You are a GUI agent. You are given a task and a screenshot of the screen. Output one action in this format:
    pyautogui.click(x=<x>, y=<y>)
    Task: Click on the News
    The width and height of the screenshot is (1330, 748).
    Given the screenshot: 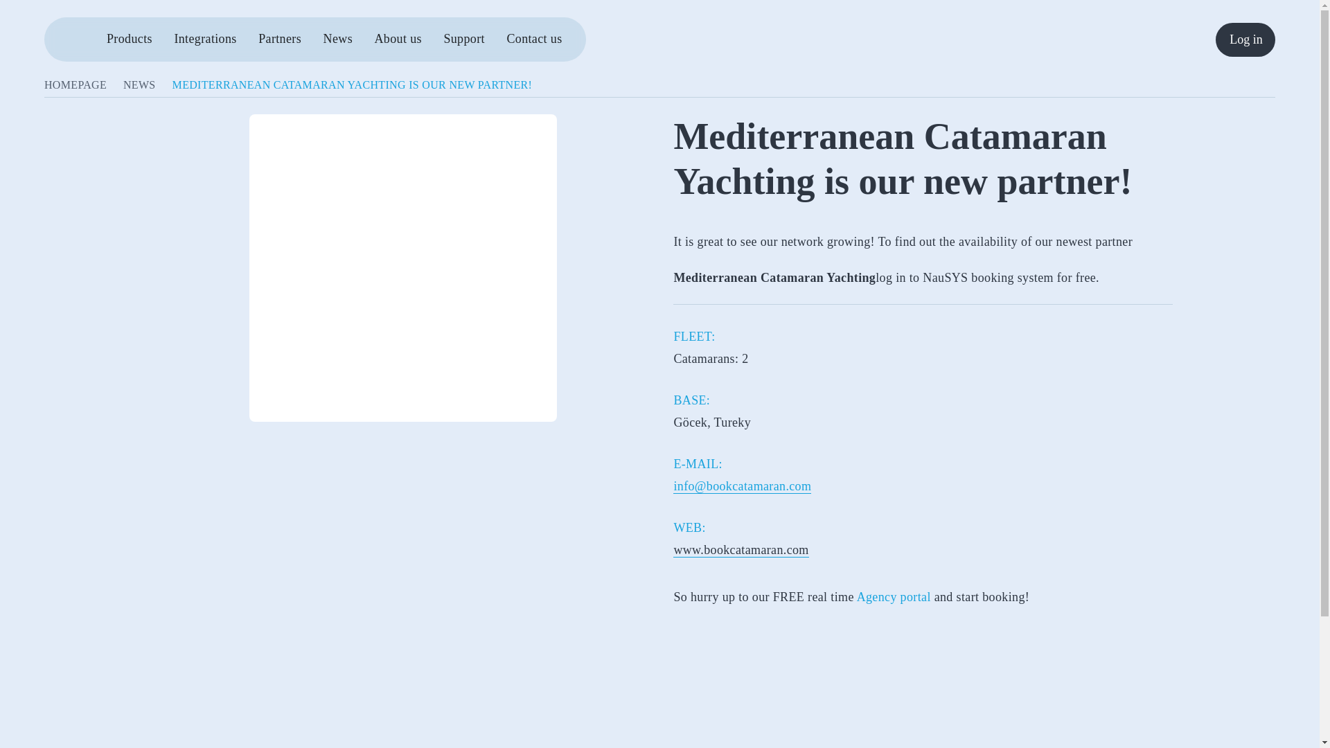 What is the action you would take?
    pyautogui.click(x=337, y=39)
    